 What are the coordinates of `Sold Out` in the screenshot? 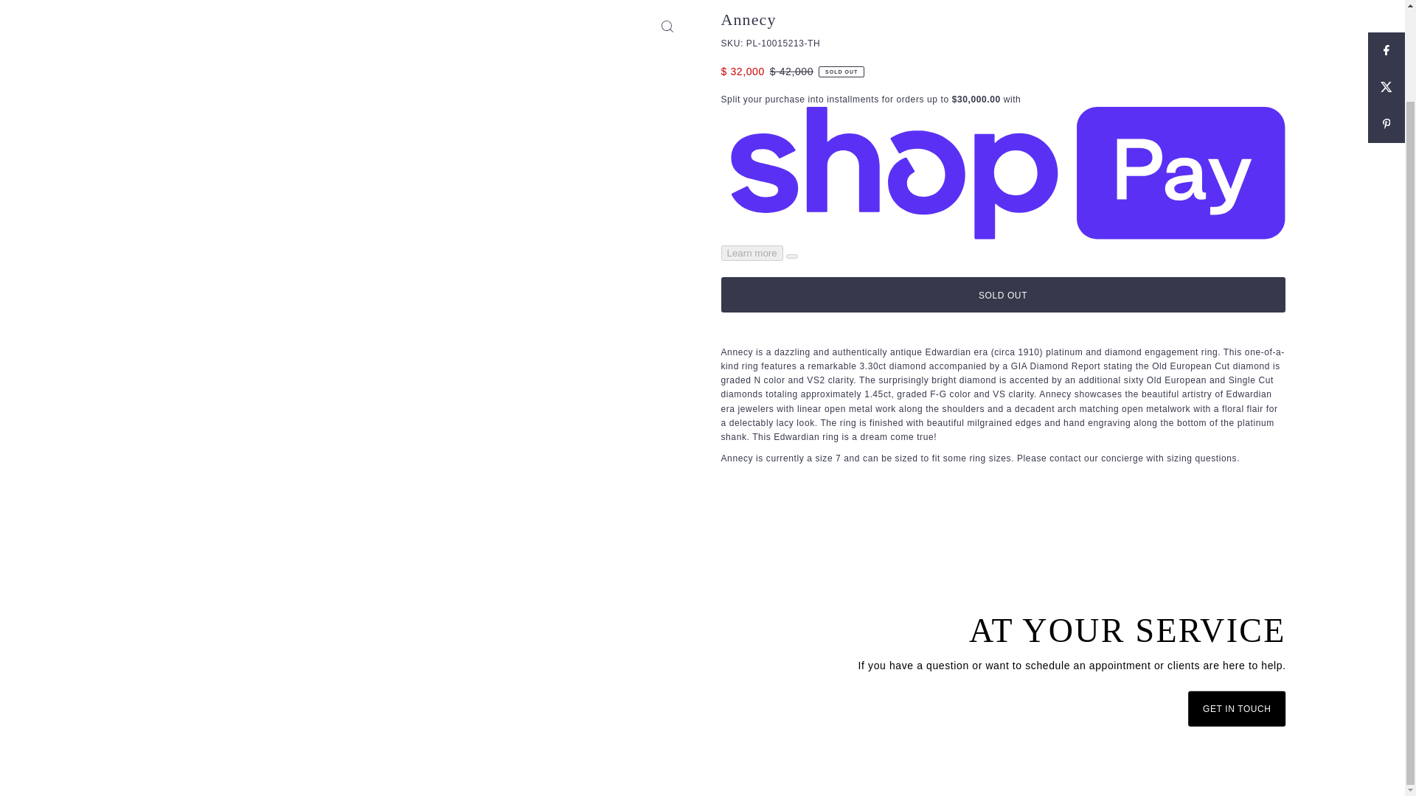 It's located at (1003, 295).